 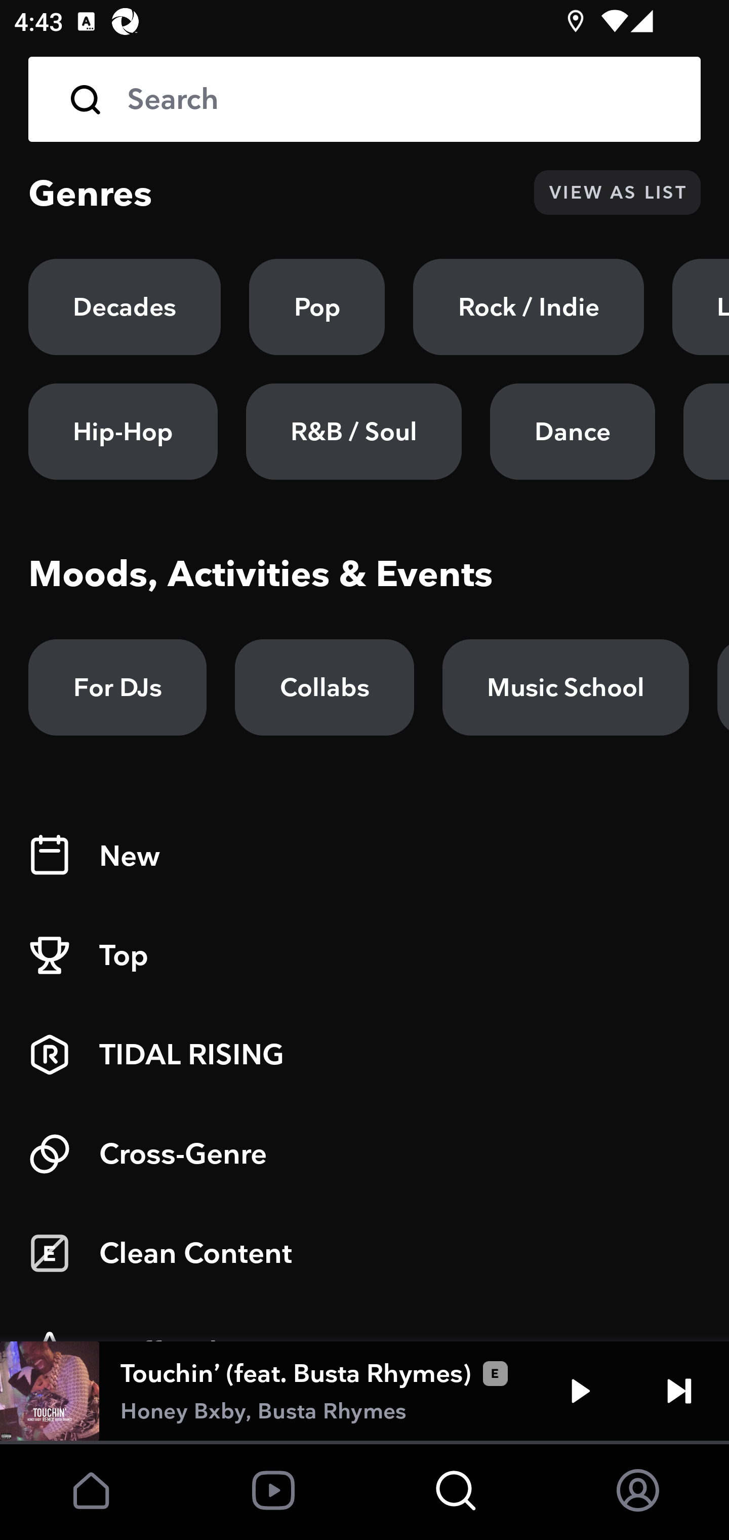 What do you see at coordinates (572, 432) in the screenshot?
I see `Dance` at bounding box center [572, 432].